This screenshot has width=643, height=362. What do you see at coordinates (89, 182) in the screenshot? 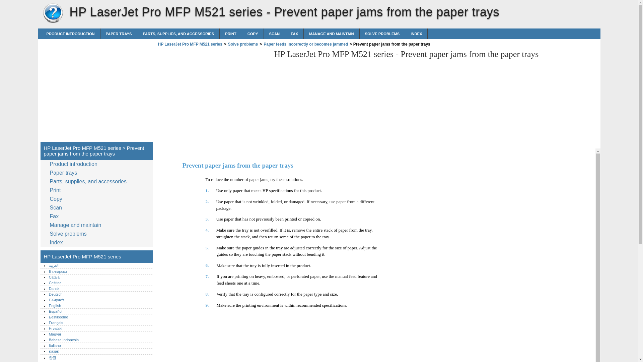
I see `Parts, supplies, and accessories` at bounding box center [89, 182].